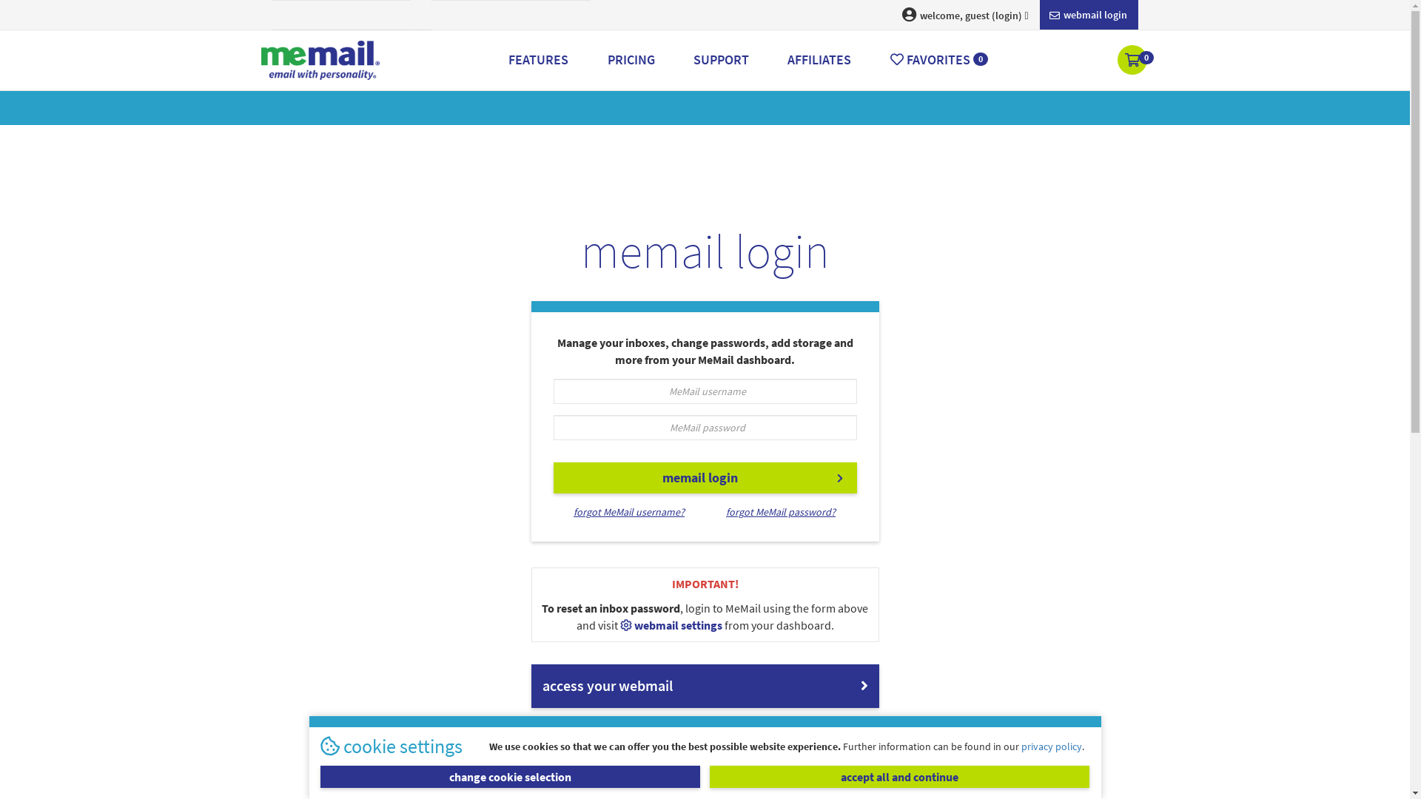 This screenshot has width=1421, height=799. Describe the element at coordinates (900, 777) in the screenshot. I see `accept all and continue` at that location.